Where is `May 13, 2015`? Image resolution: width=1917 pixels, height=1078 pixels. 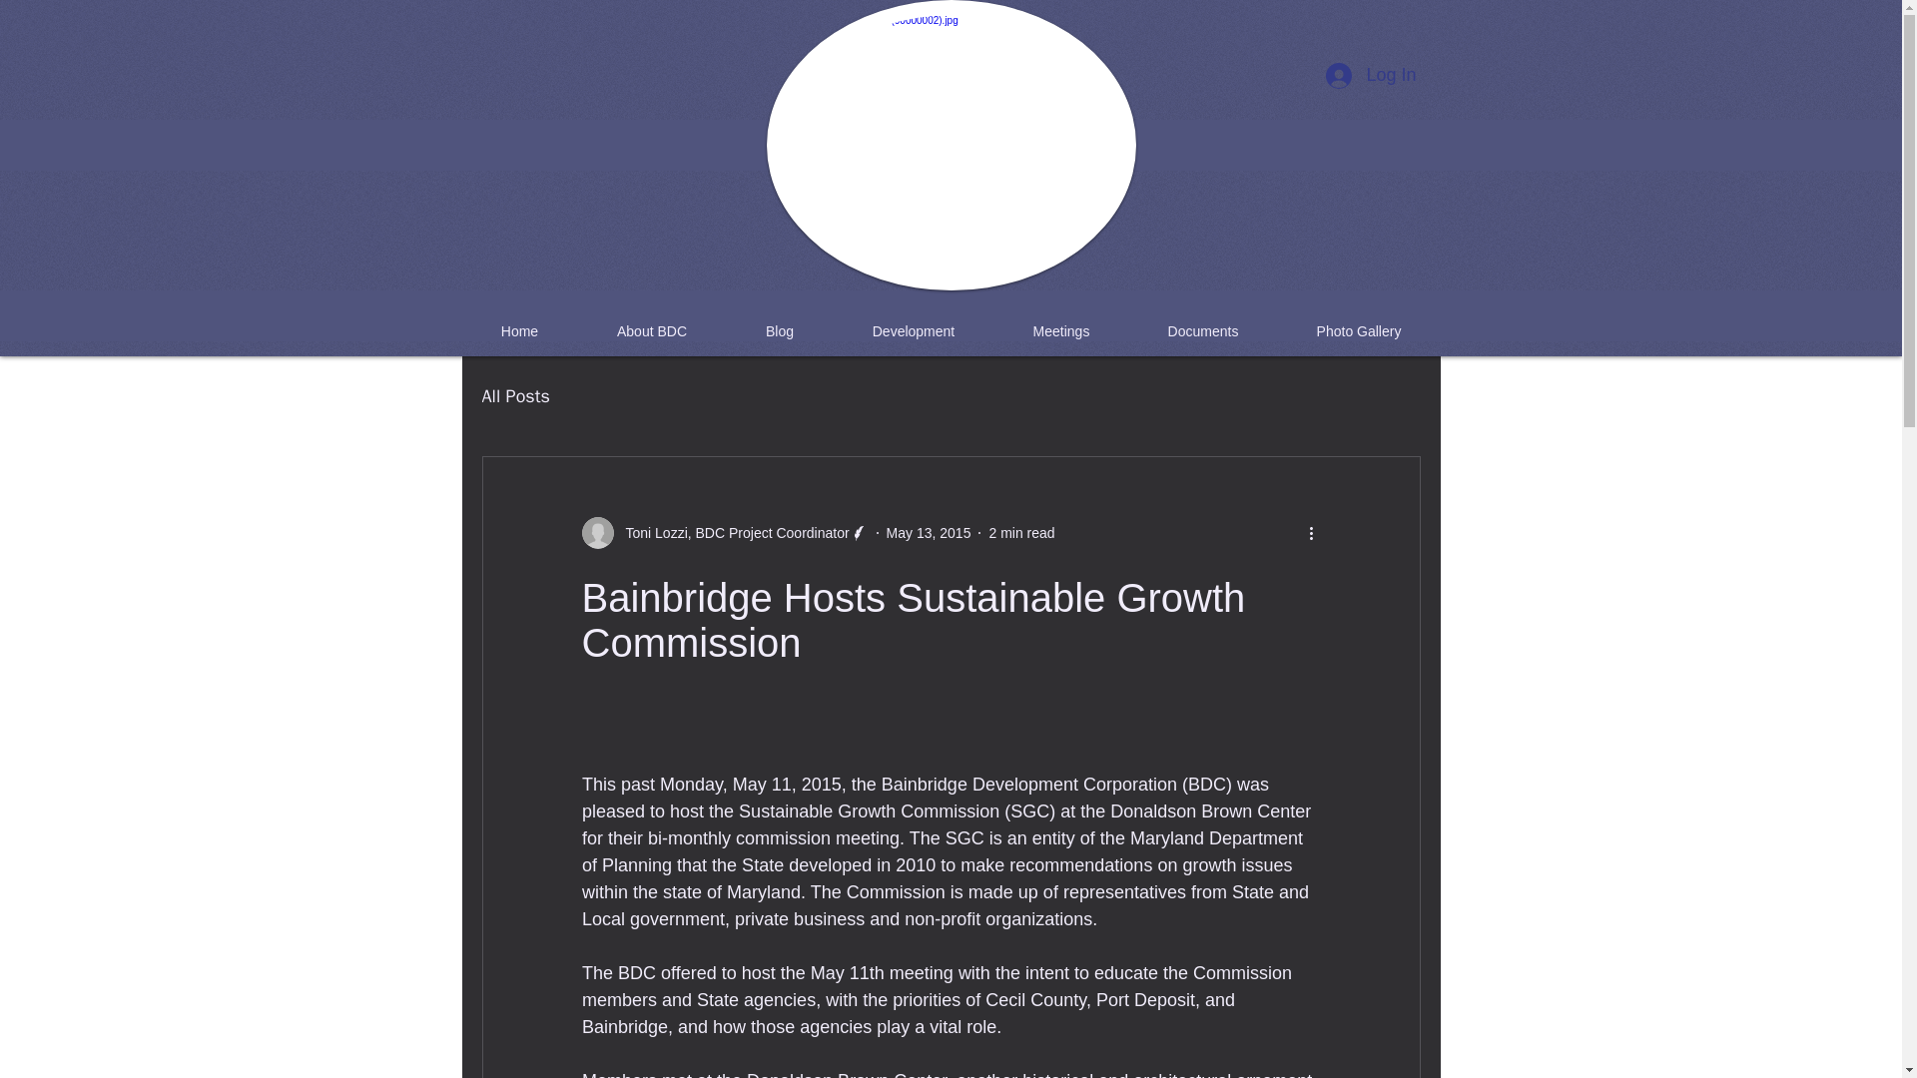 May 13, 2015 is located at coordinates (929, 533).